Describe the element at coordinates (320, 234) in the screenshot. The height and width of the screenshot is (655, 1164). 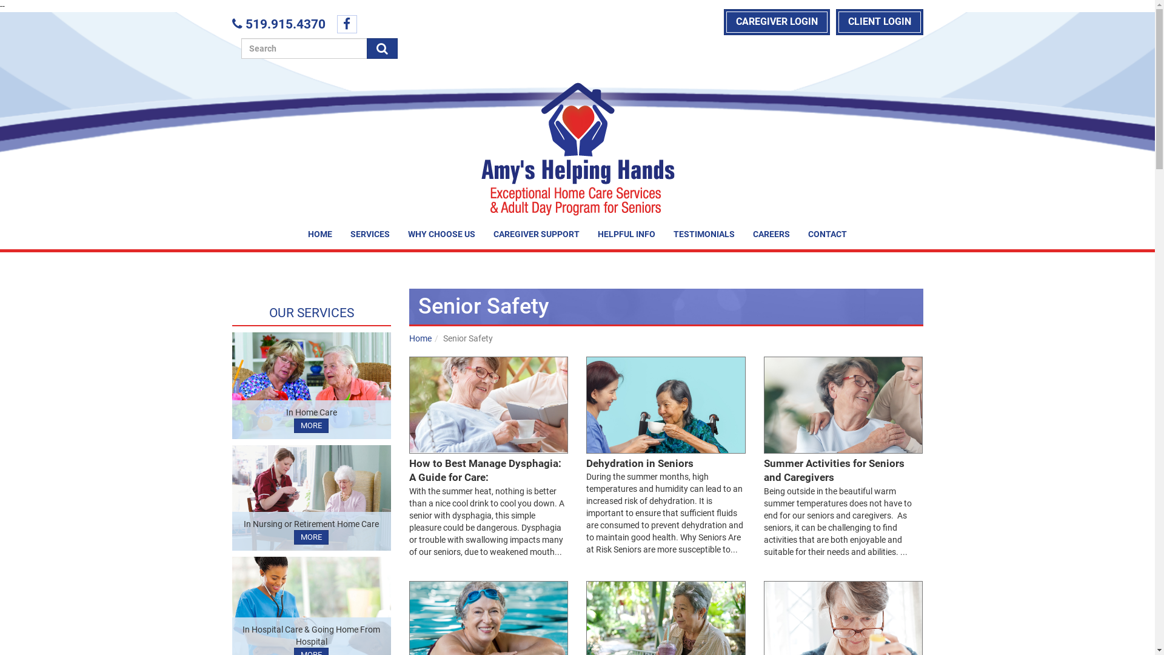
I see `HOME` at that location.